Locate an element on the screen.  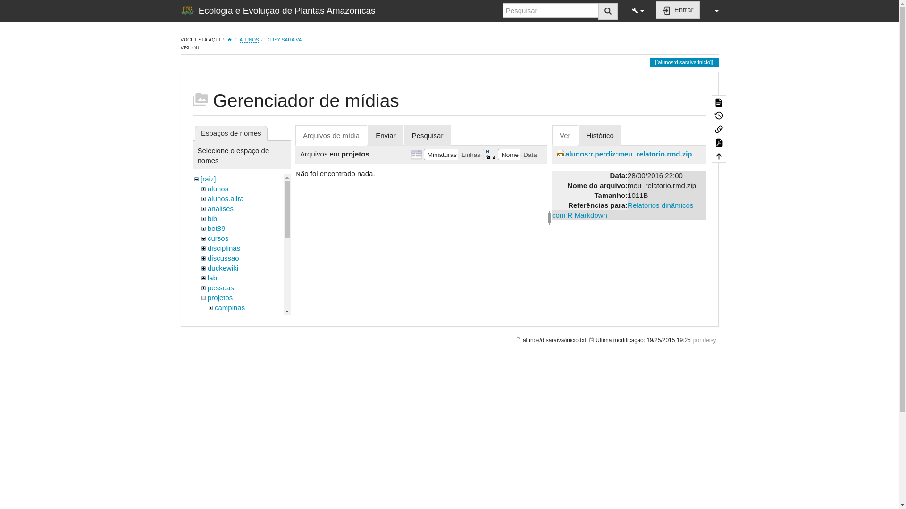
undefined is located at coordinates (223, 466).